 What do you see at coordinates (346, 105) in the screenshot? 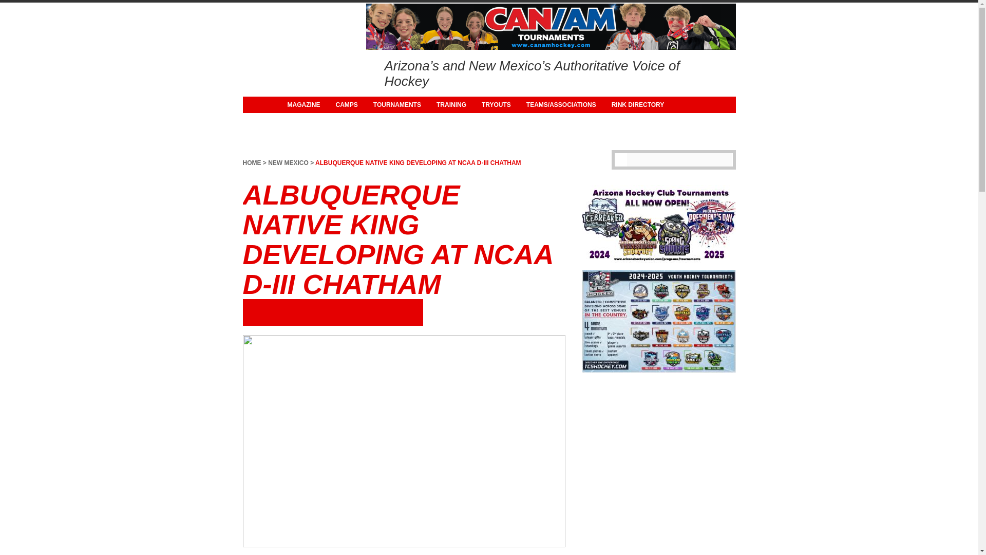
I see `CAMPS` at bounding box center [346, 105].